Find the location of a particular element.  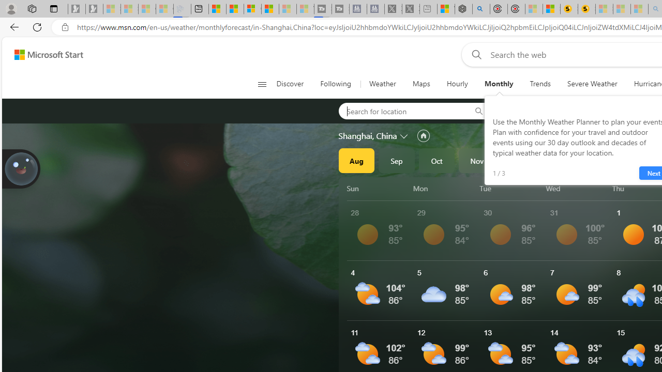

Hourly is located at coordinates (457, 84).